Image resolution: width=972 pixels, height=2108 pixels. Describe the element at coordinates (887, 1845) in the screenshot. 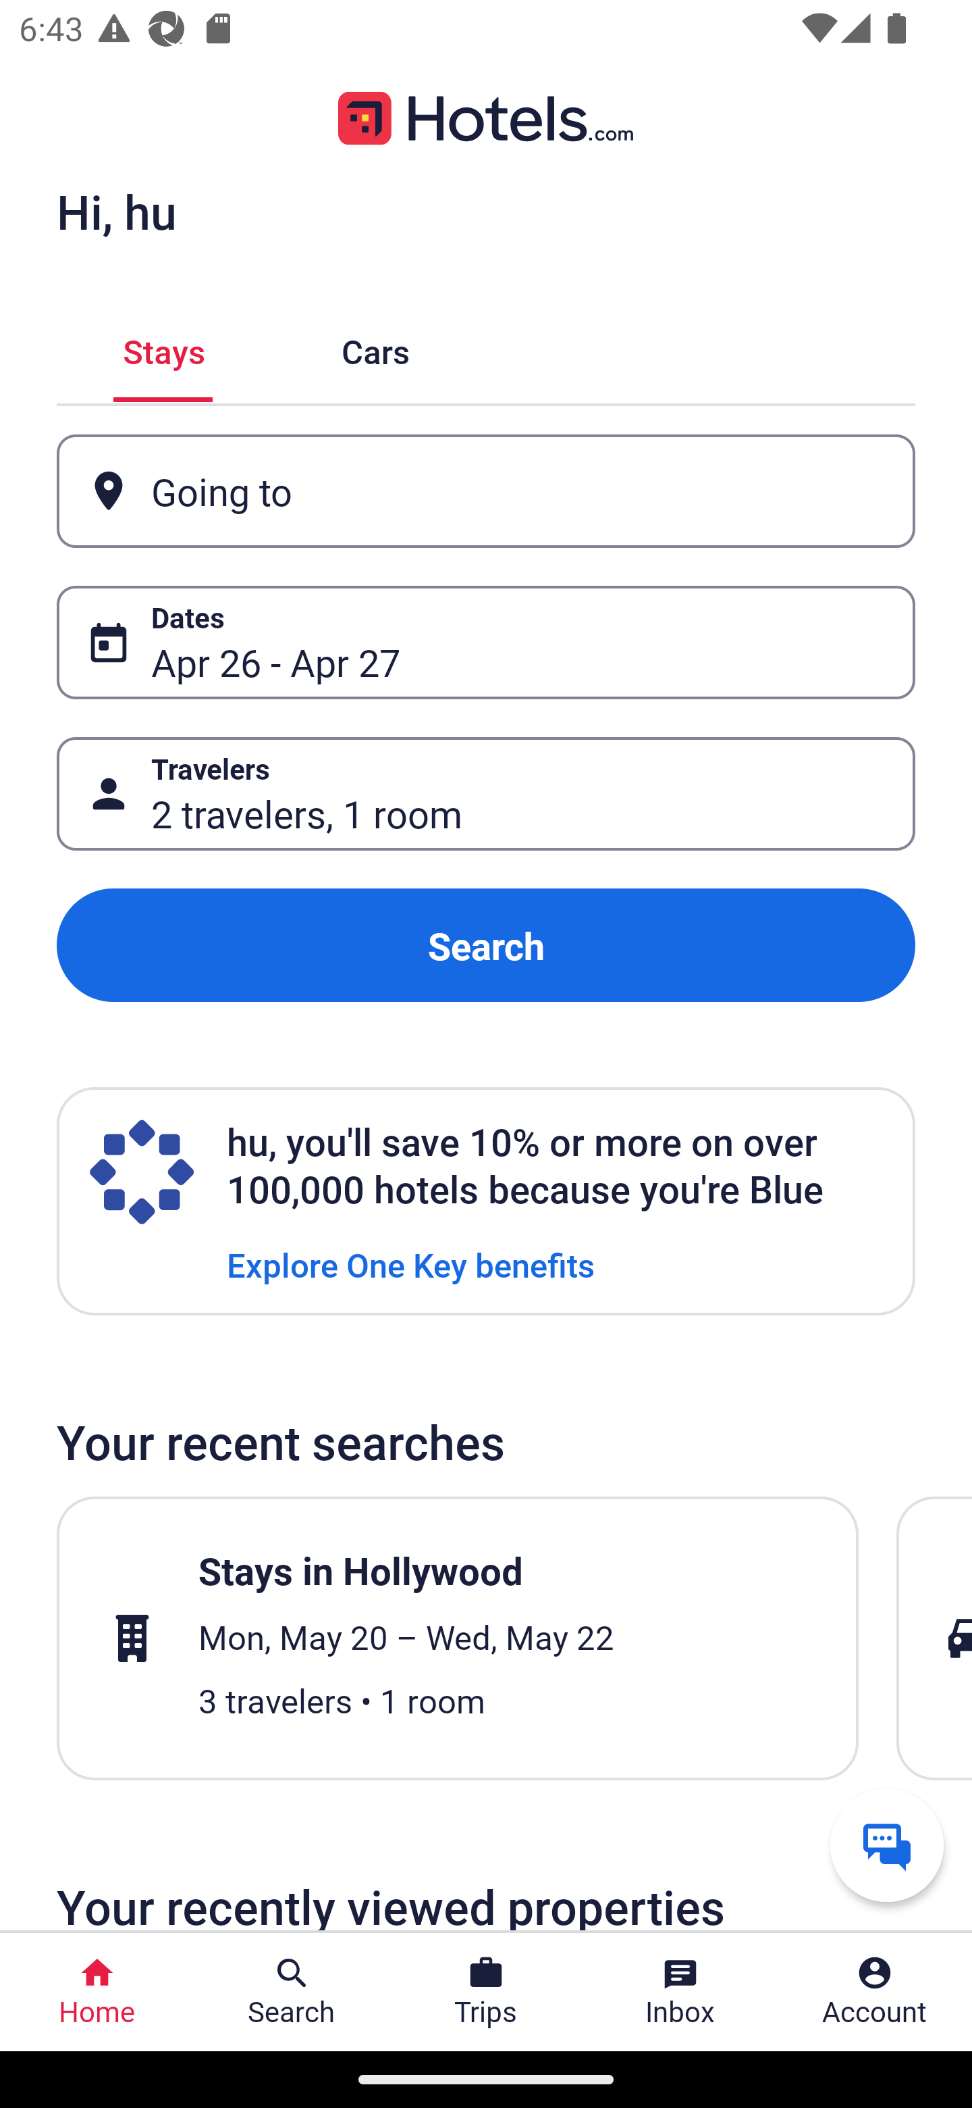

I see `Get help from a virtual agent` at that location.